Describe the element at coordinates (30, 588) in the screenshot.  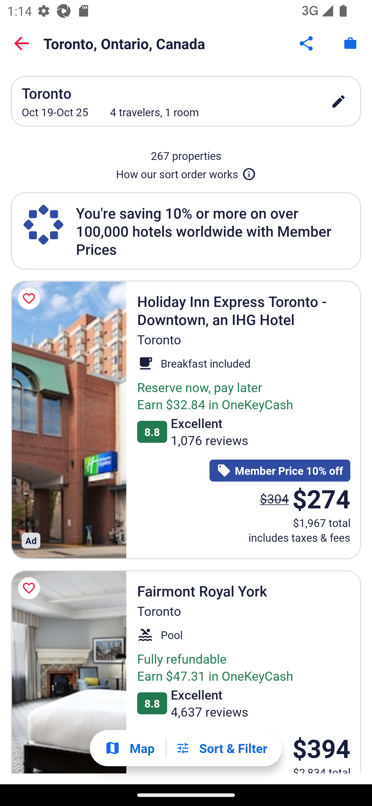
I see `Save Fairmont Royal York to a trip` at that location.